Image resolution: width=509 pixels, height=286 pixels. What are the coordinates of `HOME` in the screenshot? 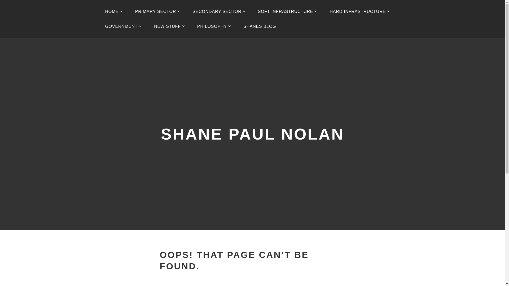 It's located at (114, 12).